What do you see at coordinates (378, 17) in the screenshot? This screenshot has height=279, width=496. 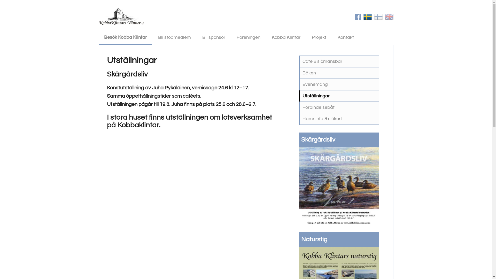 I see `Suomi` at bounding box center [378, 17].